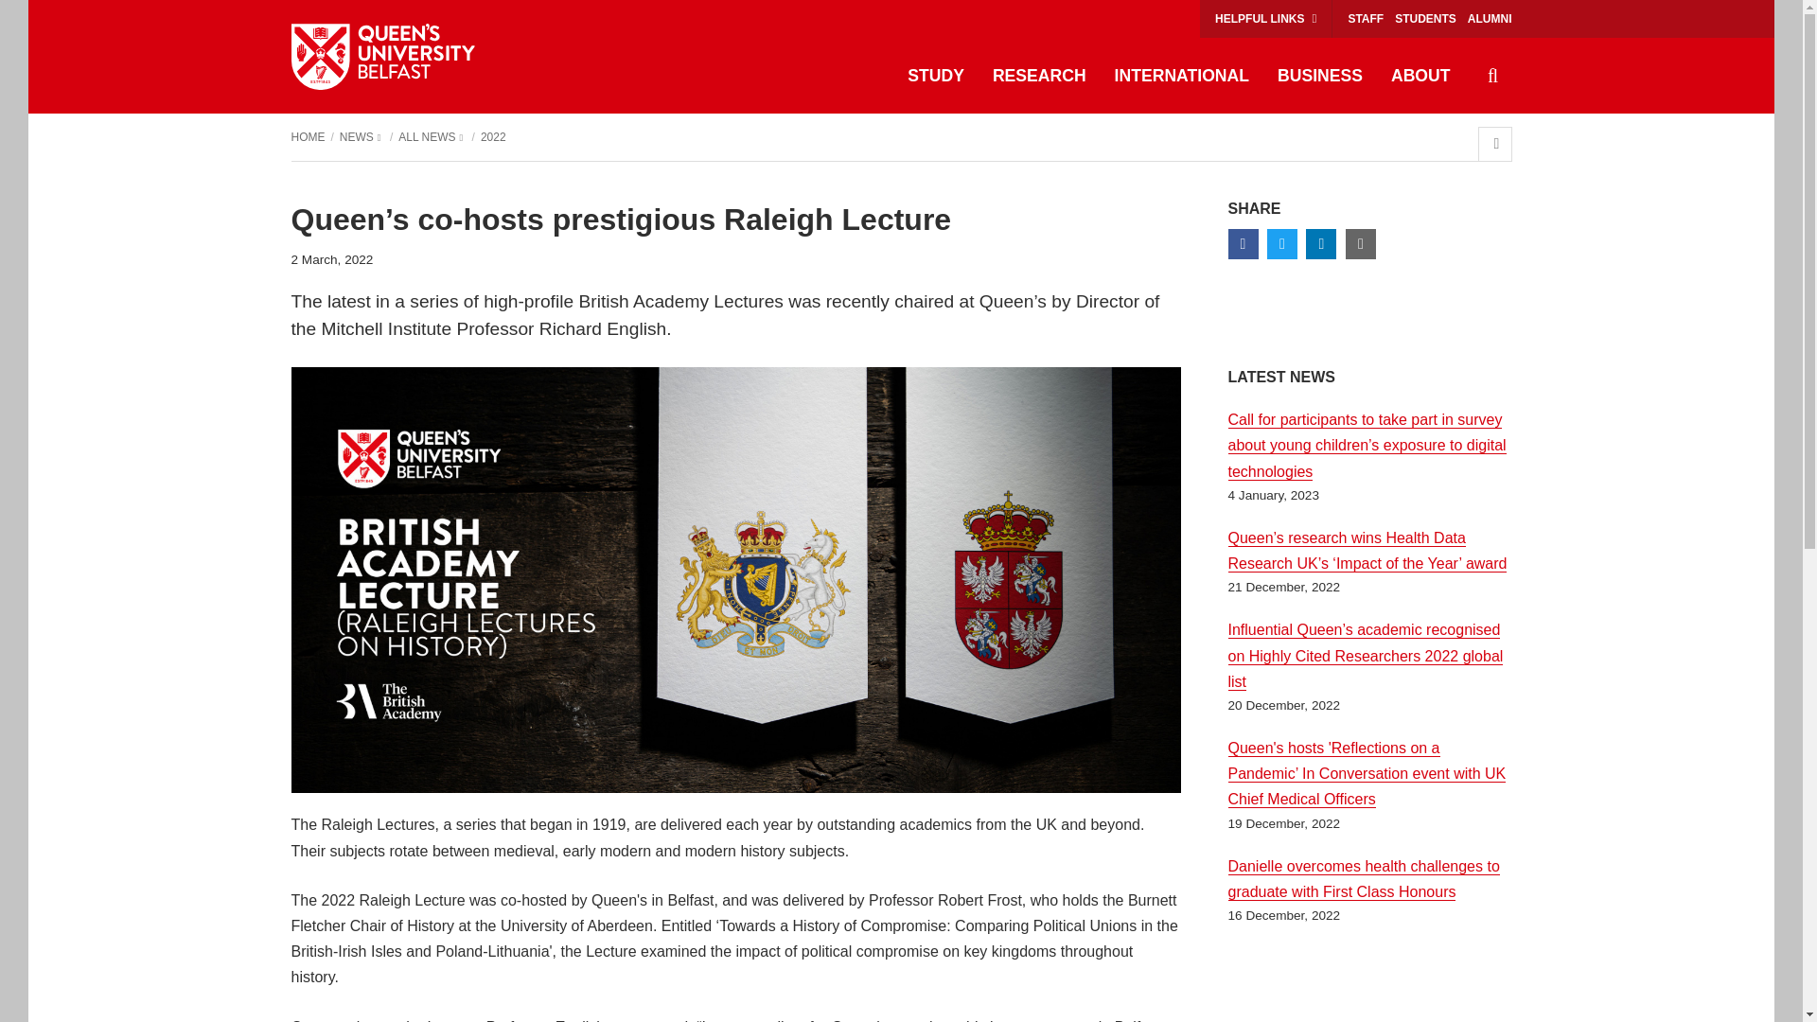 This screenshot has height=1022, width=1817. What do you see at coordinates (50, 19) in the screenshot?
I see `SKIP TO CONTENT` at bounding box center [50, 19].